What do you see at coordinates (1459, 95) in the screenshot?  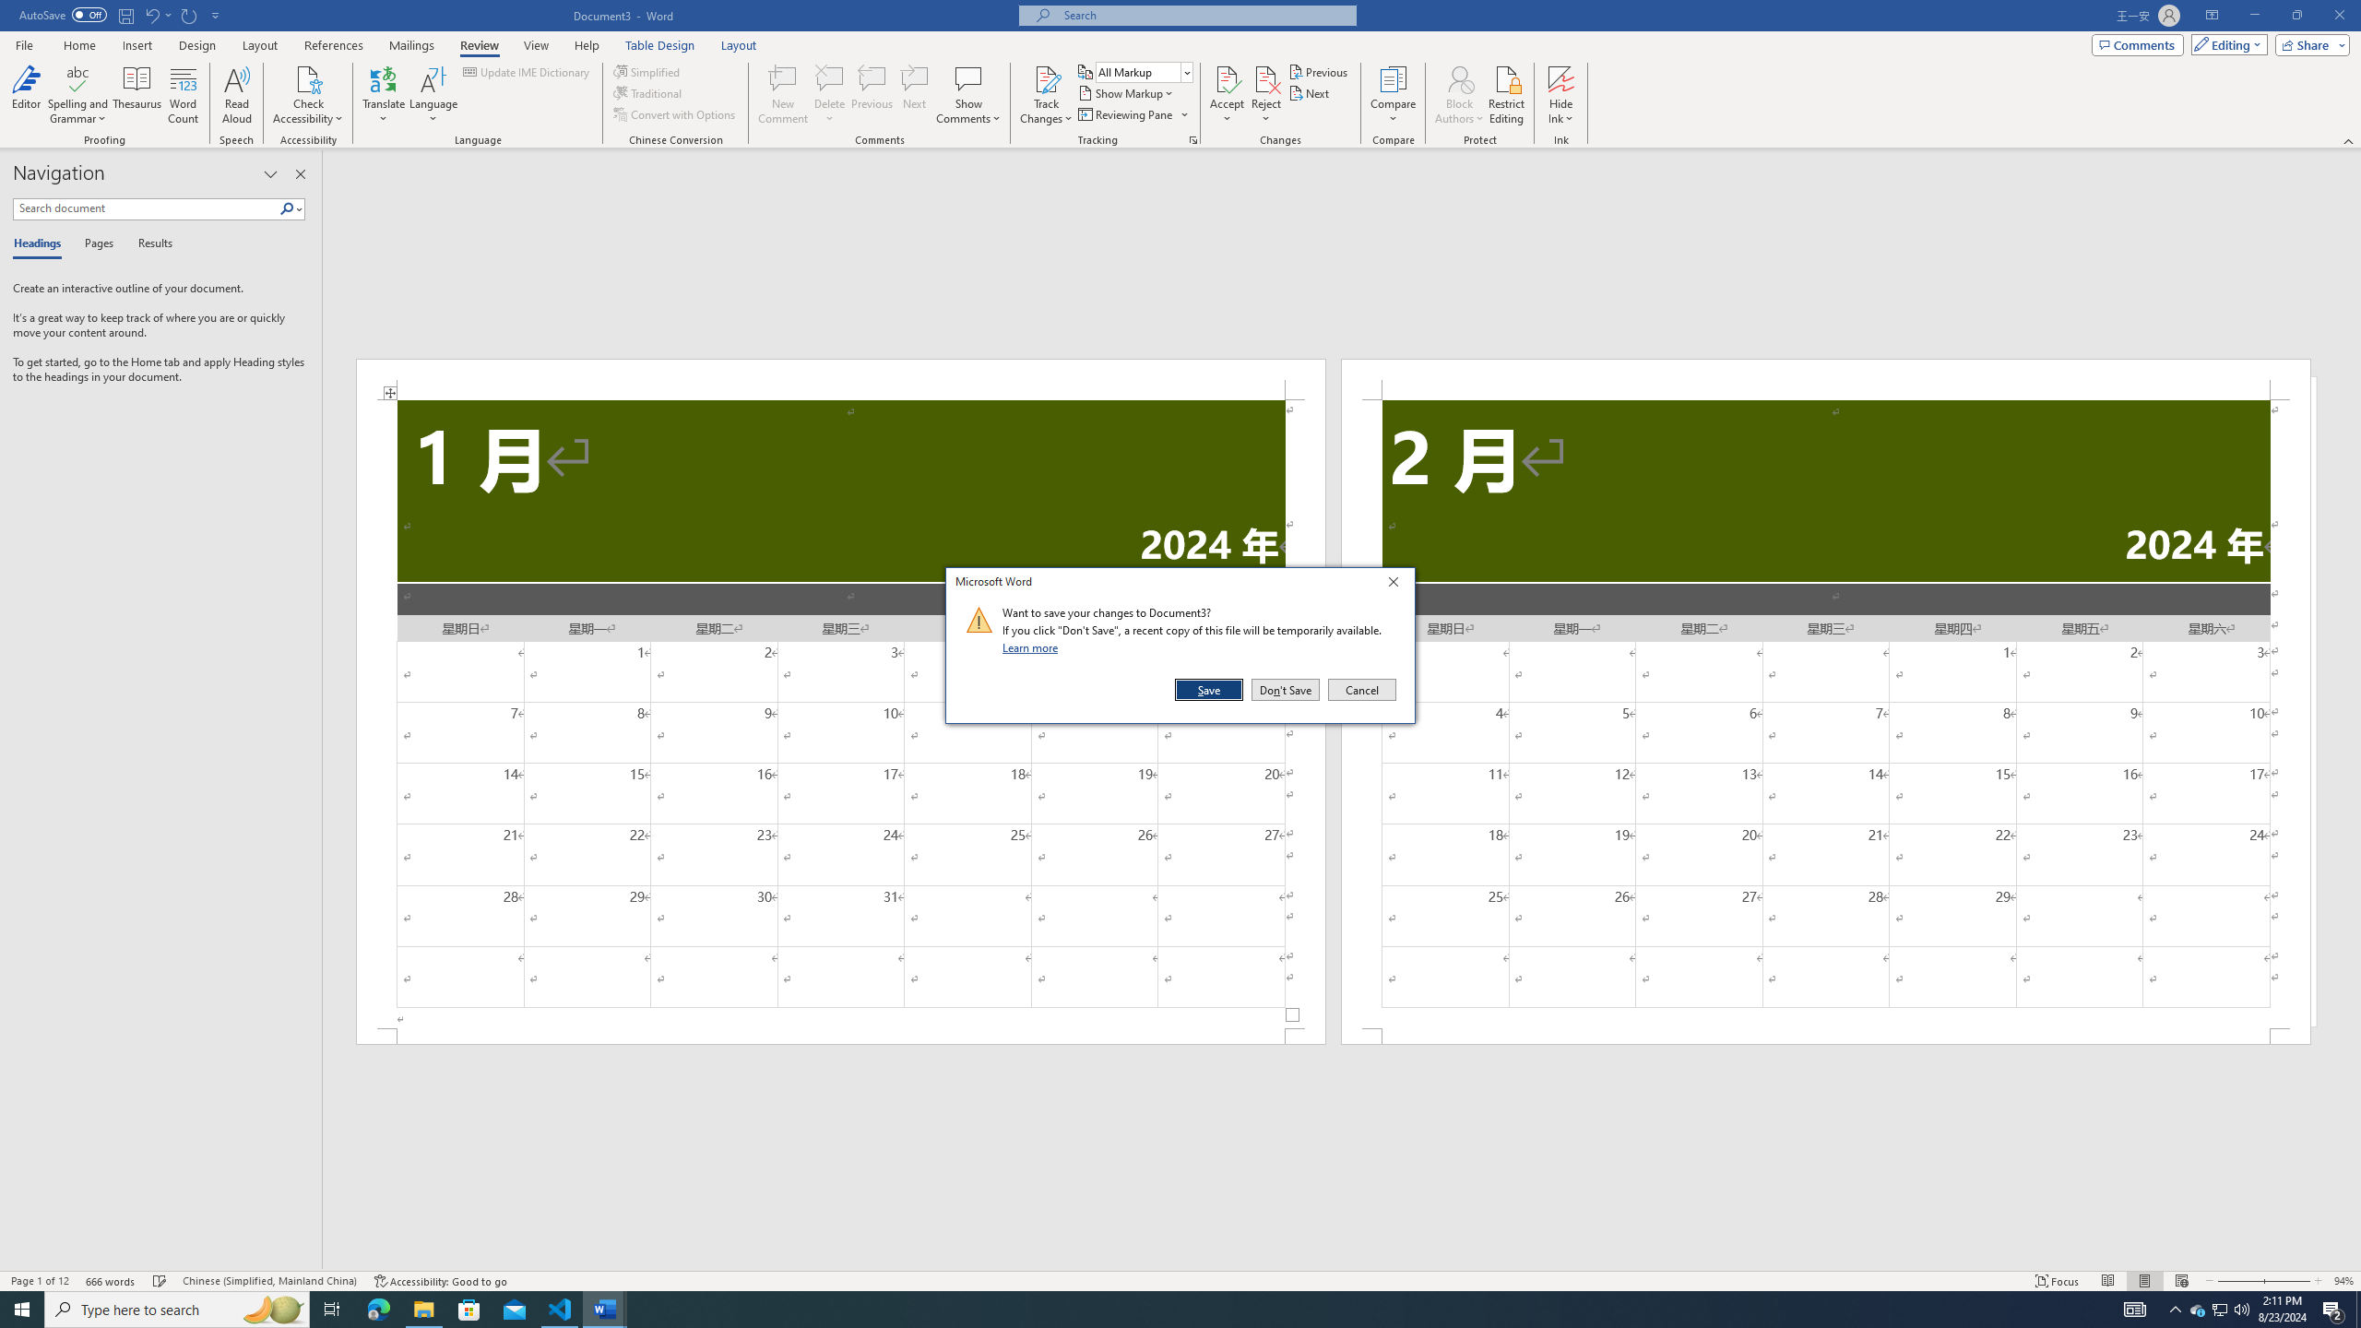 I see `Block Authors` at bounding box center [1459, 95].